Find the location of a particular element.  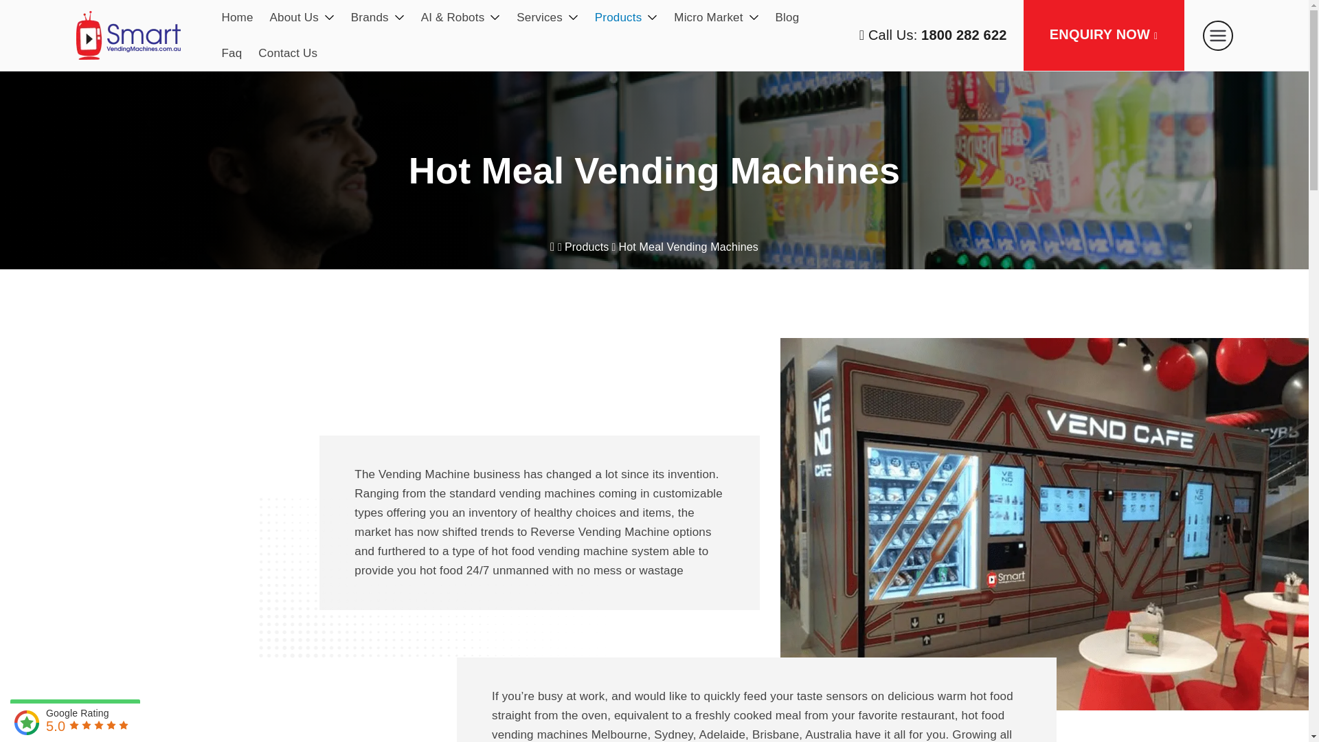

Micro Market is located at coordinates (716, 17).